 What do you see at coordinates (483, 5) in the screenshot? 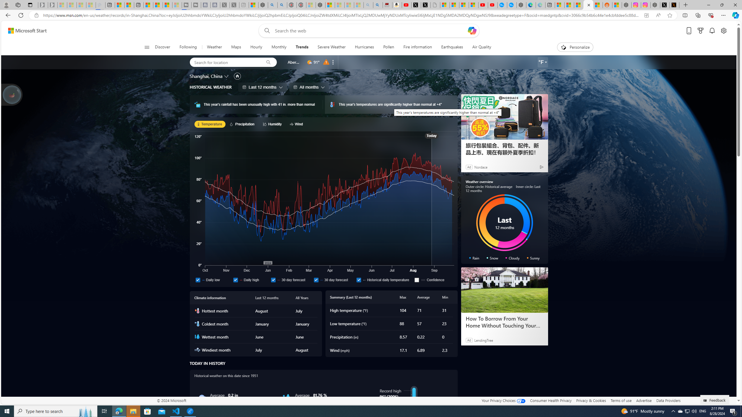
I see `Gloom - YouTube` at bounding box center [483, 5].